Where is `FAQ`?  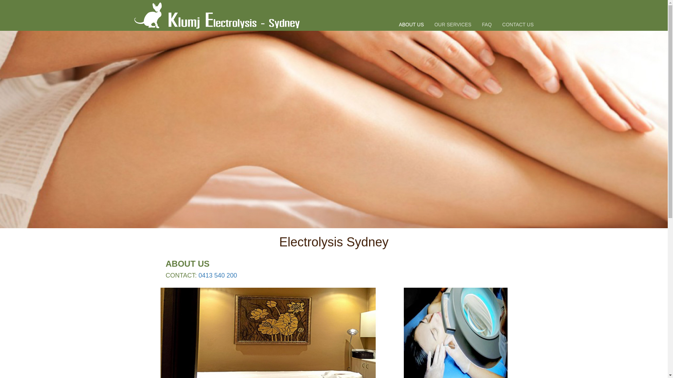 FAQ is located at coordinates (487, 15).